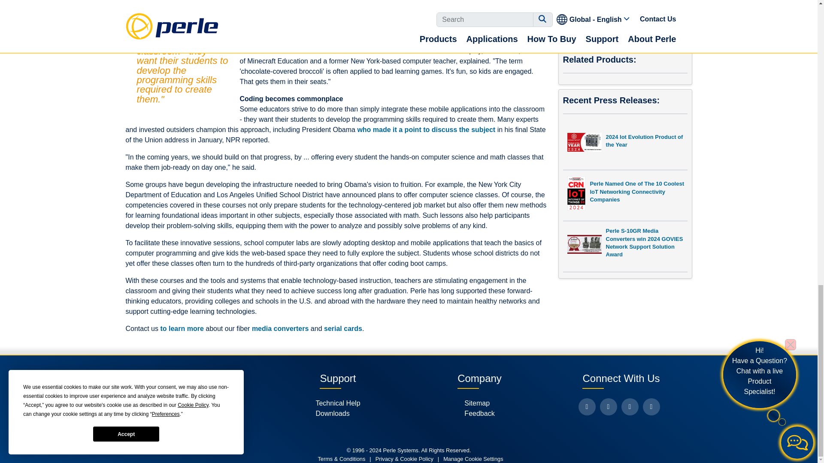  What do you see at coordinates (630, 406) in the screenshot?
I see `LinkedIn` at bounding box center [630, 406].